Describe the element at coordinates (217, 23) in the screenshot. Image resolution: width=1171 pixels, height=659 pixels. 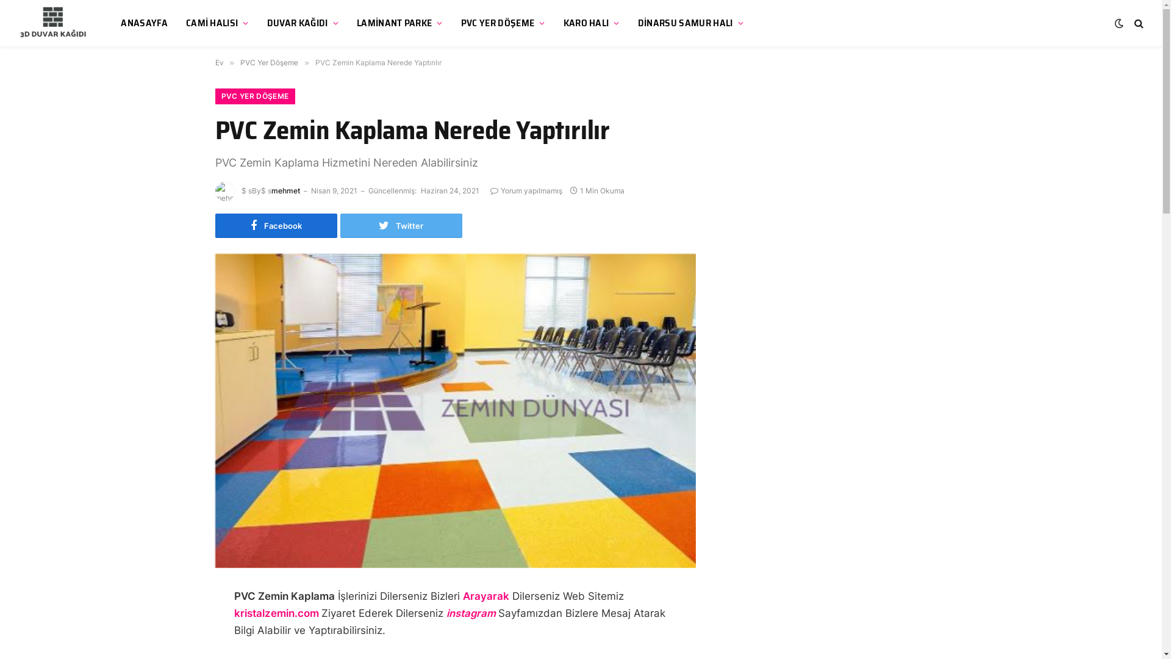
I see `CAMI HALISI` at that location.